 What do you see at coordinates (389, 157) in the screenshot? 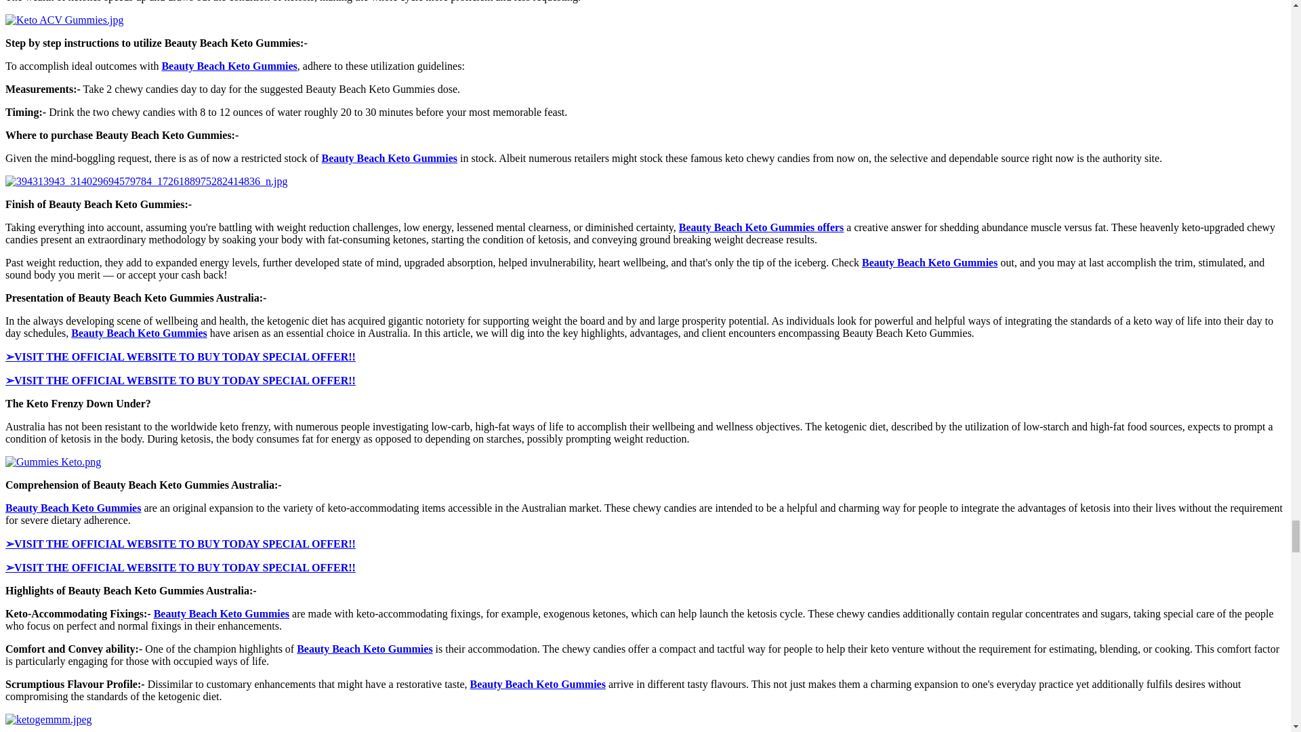
I see `Beauty Beach Keto Gummies` at bounding box center [389, 157].